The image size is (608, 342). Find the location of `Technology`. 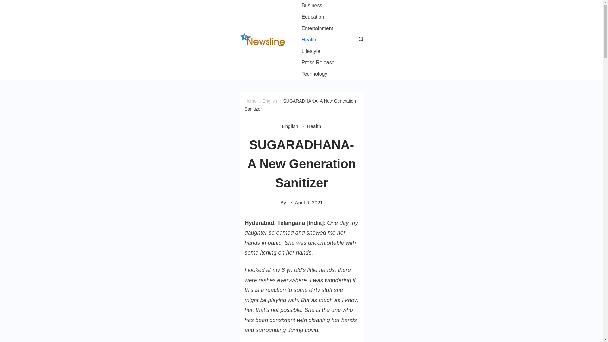

Technology is located at coordinates (314, 74).